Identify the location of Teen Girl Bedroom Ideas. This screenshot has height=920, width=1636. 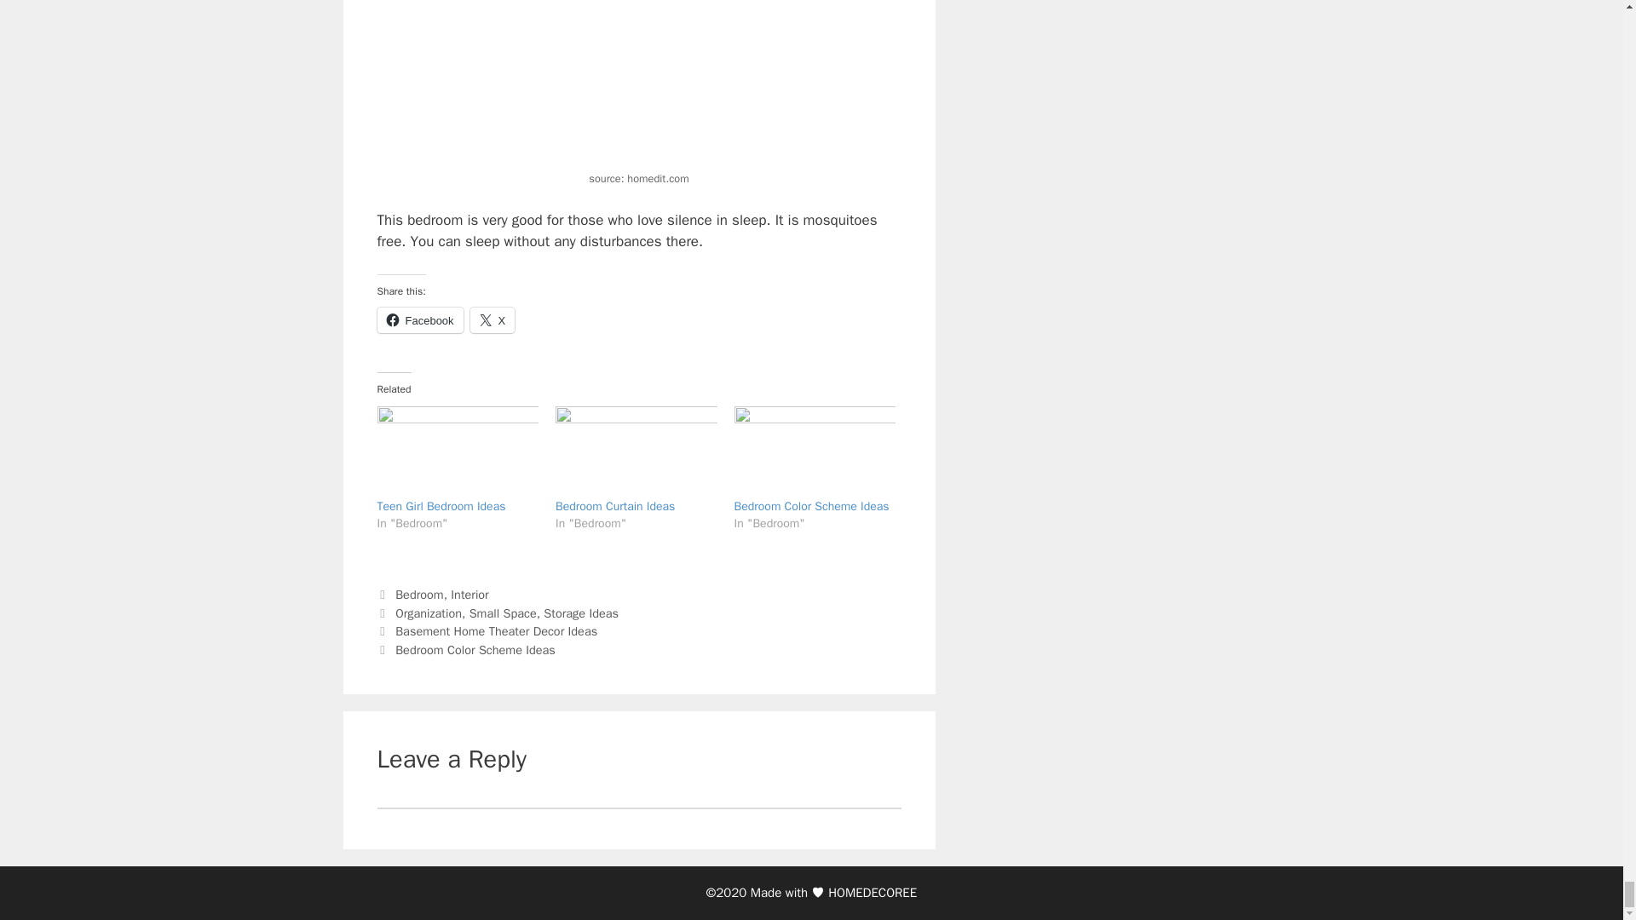
(441, 506).